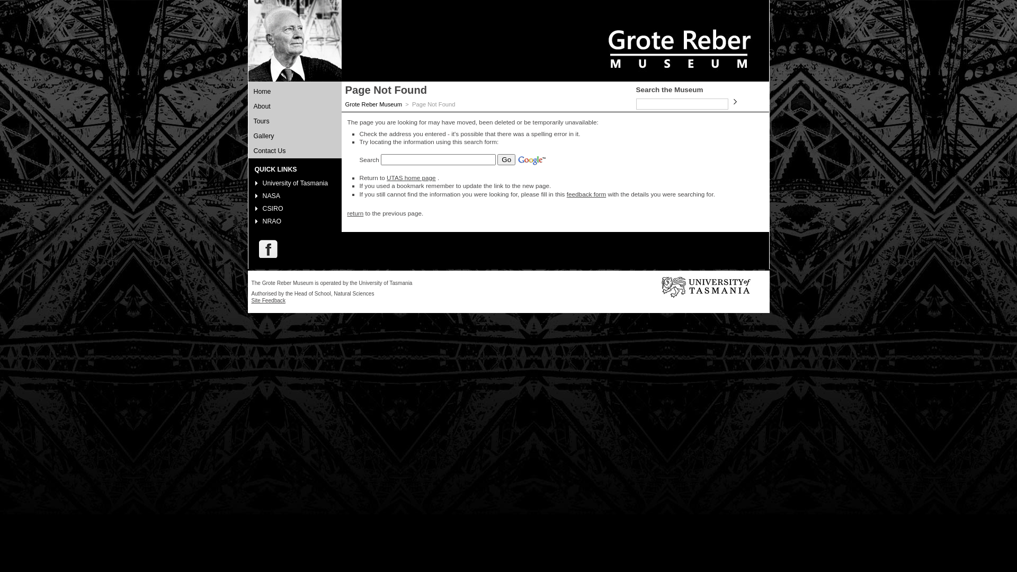 The width and height of the screenshot is (1017, 572). I want to click on Tours, so click(295, 121).